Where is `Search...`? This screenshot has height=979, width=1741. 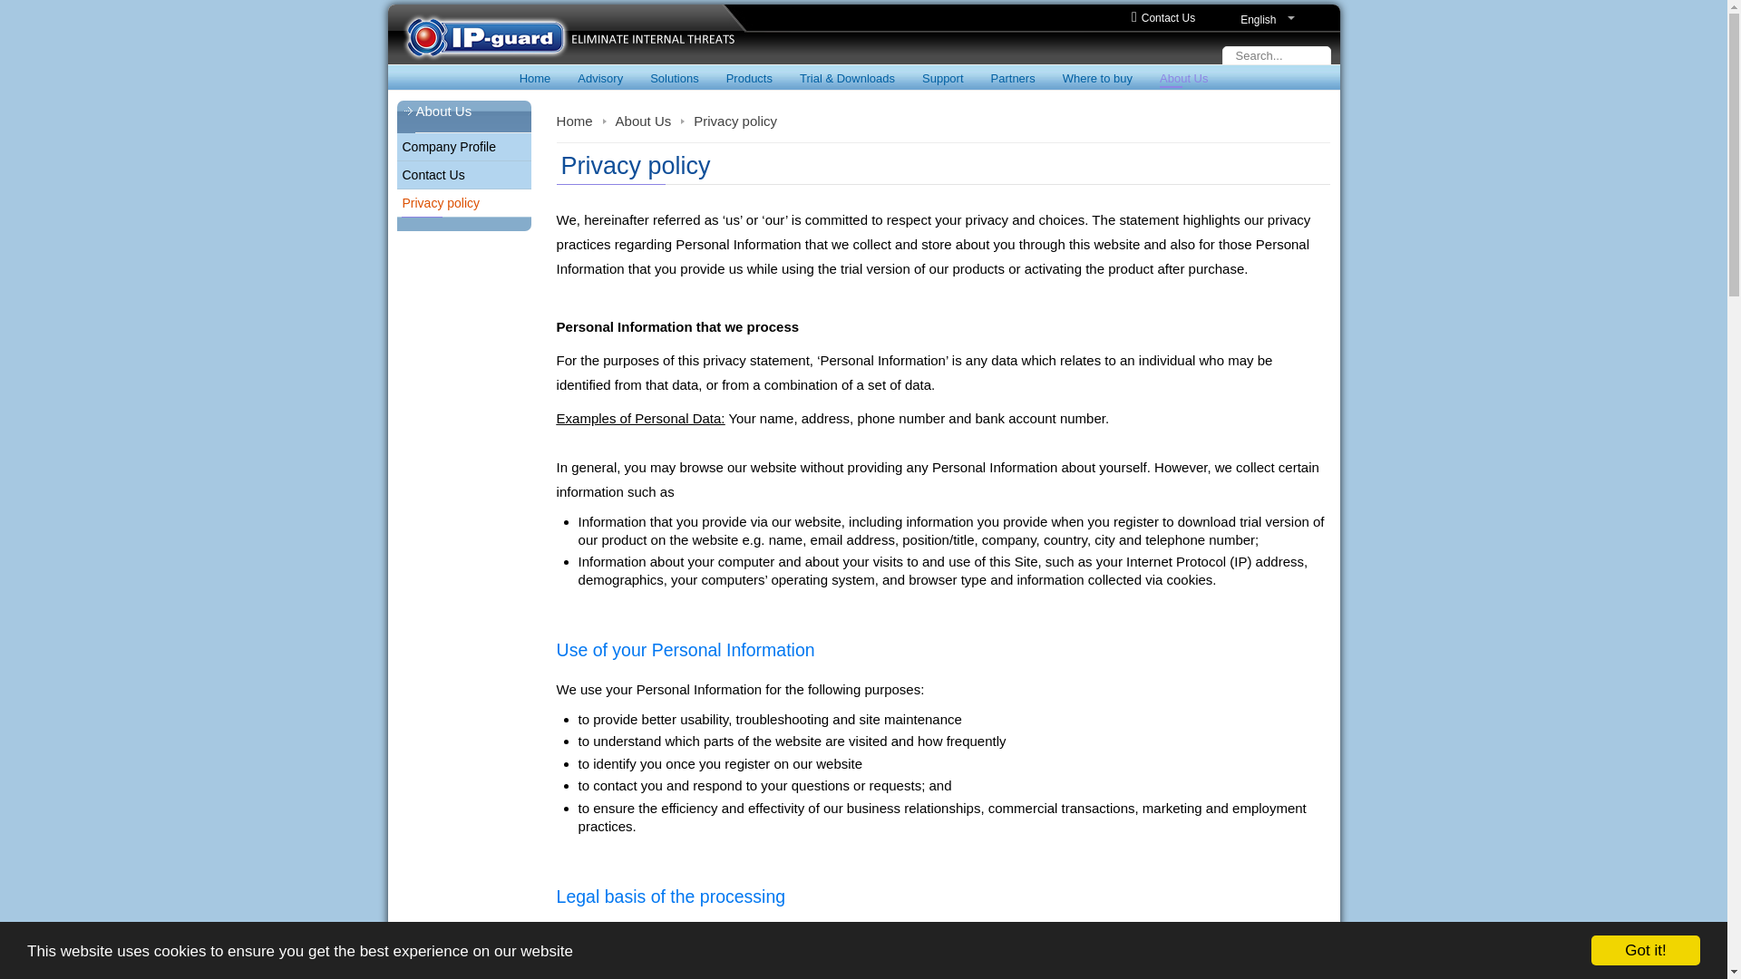
Search... is located at coordinates (1277, 55).